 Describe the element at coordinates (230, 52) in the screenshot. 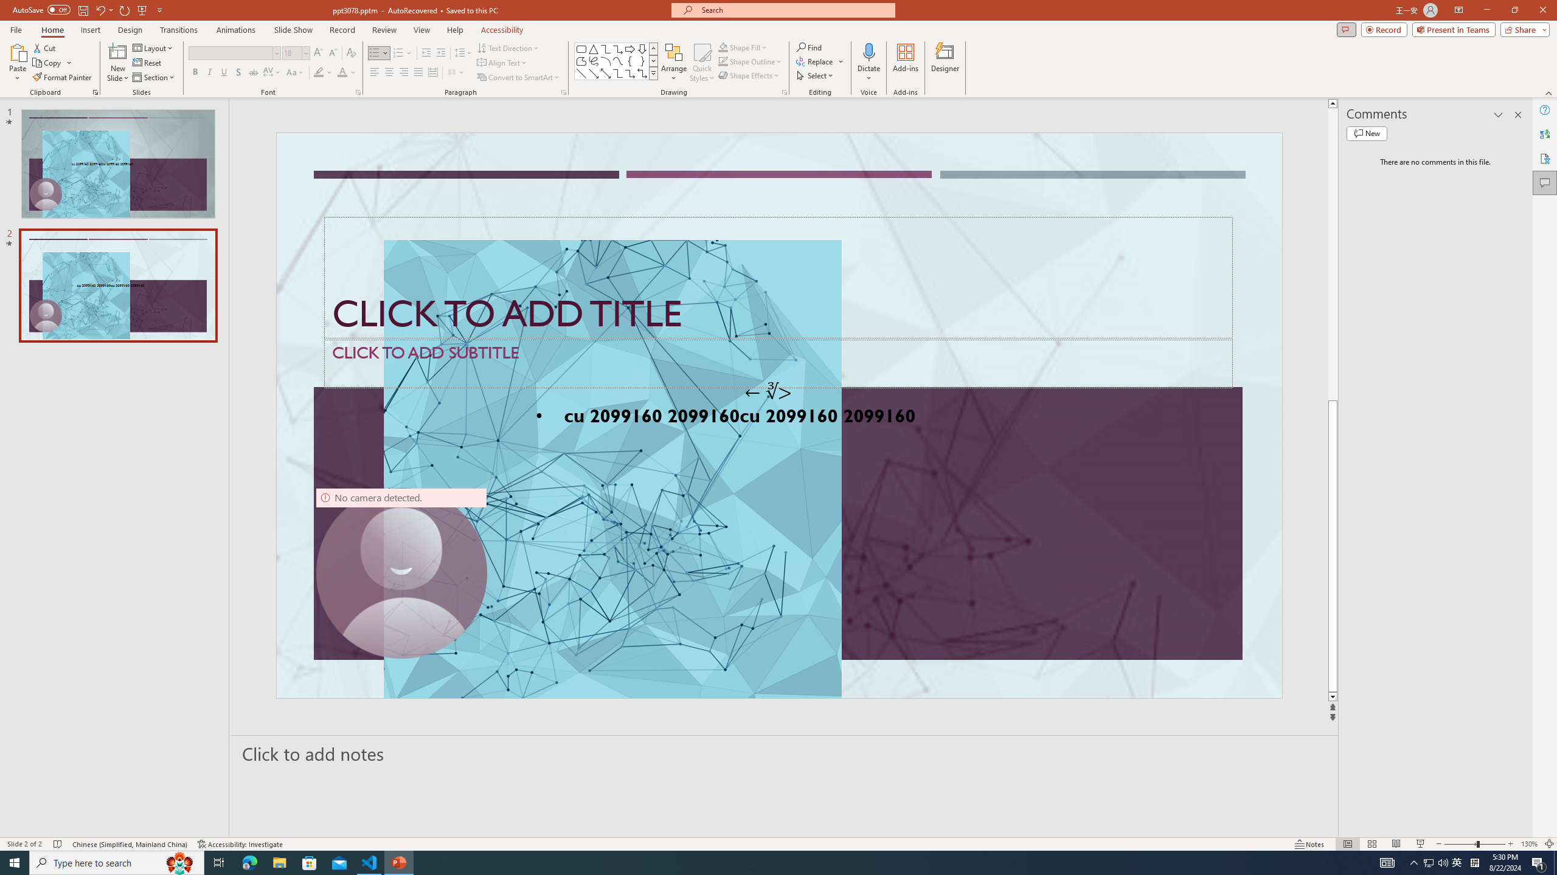

I see `Font` at that location.